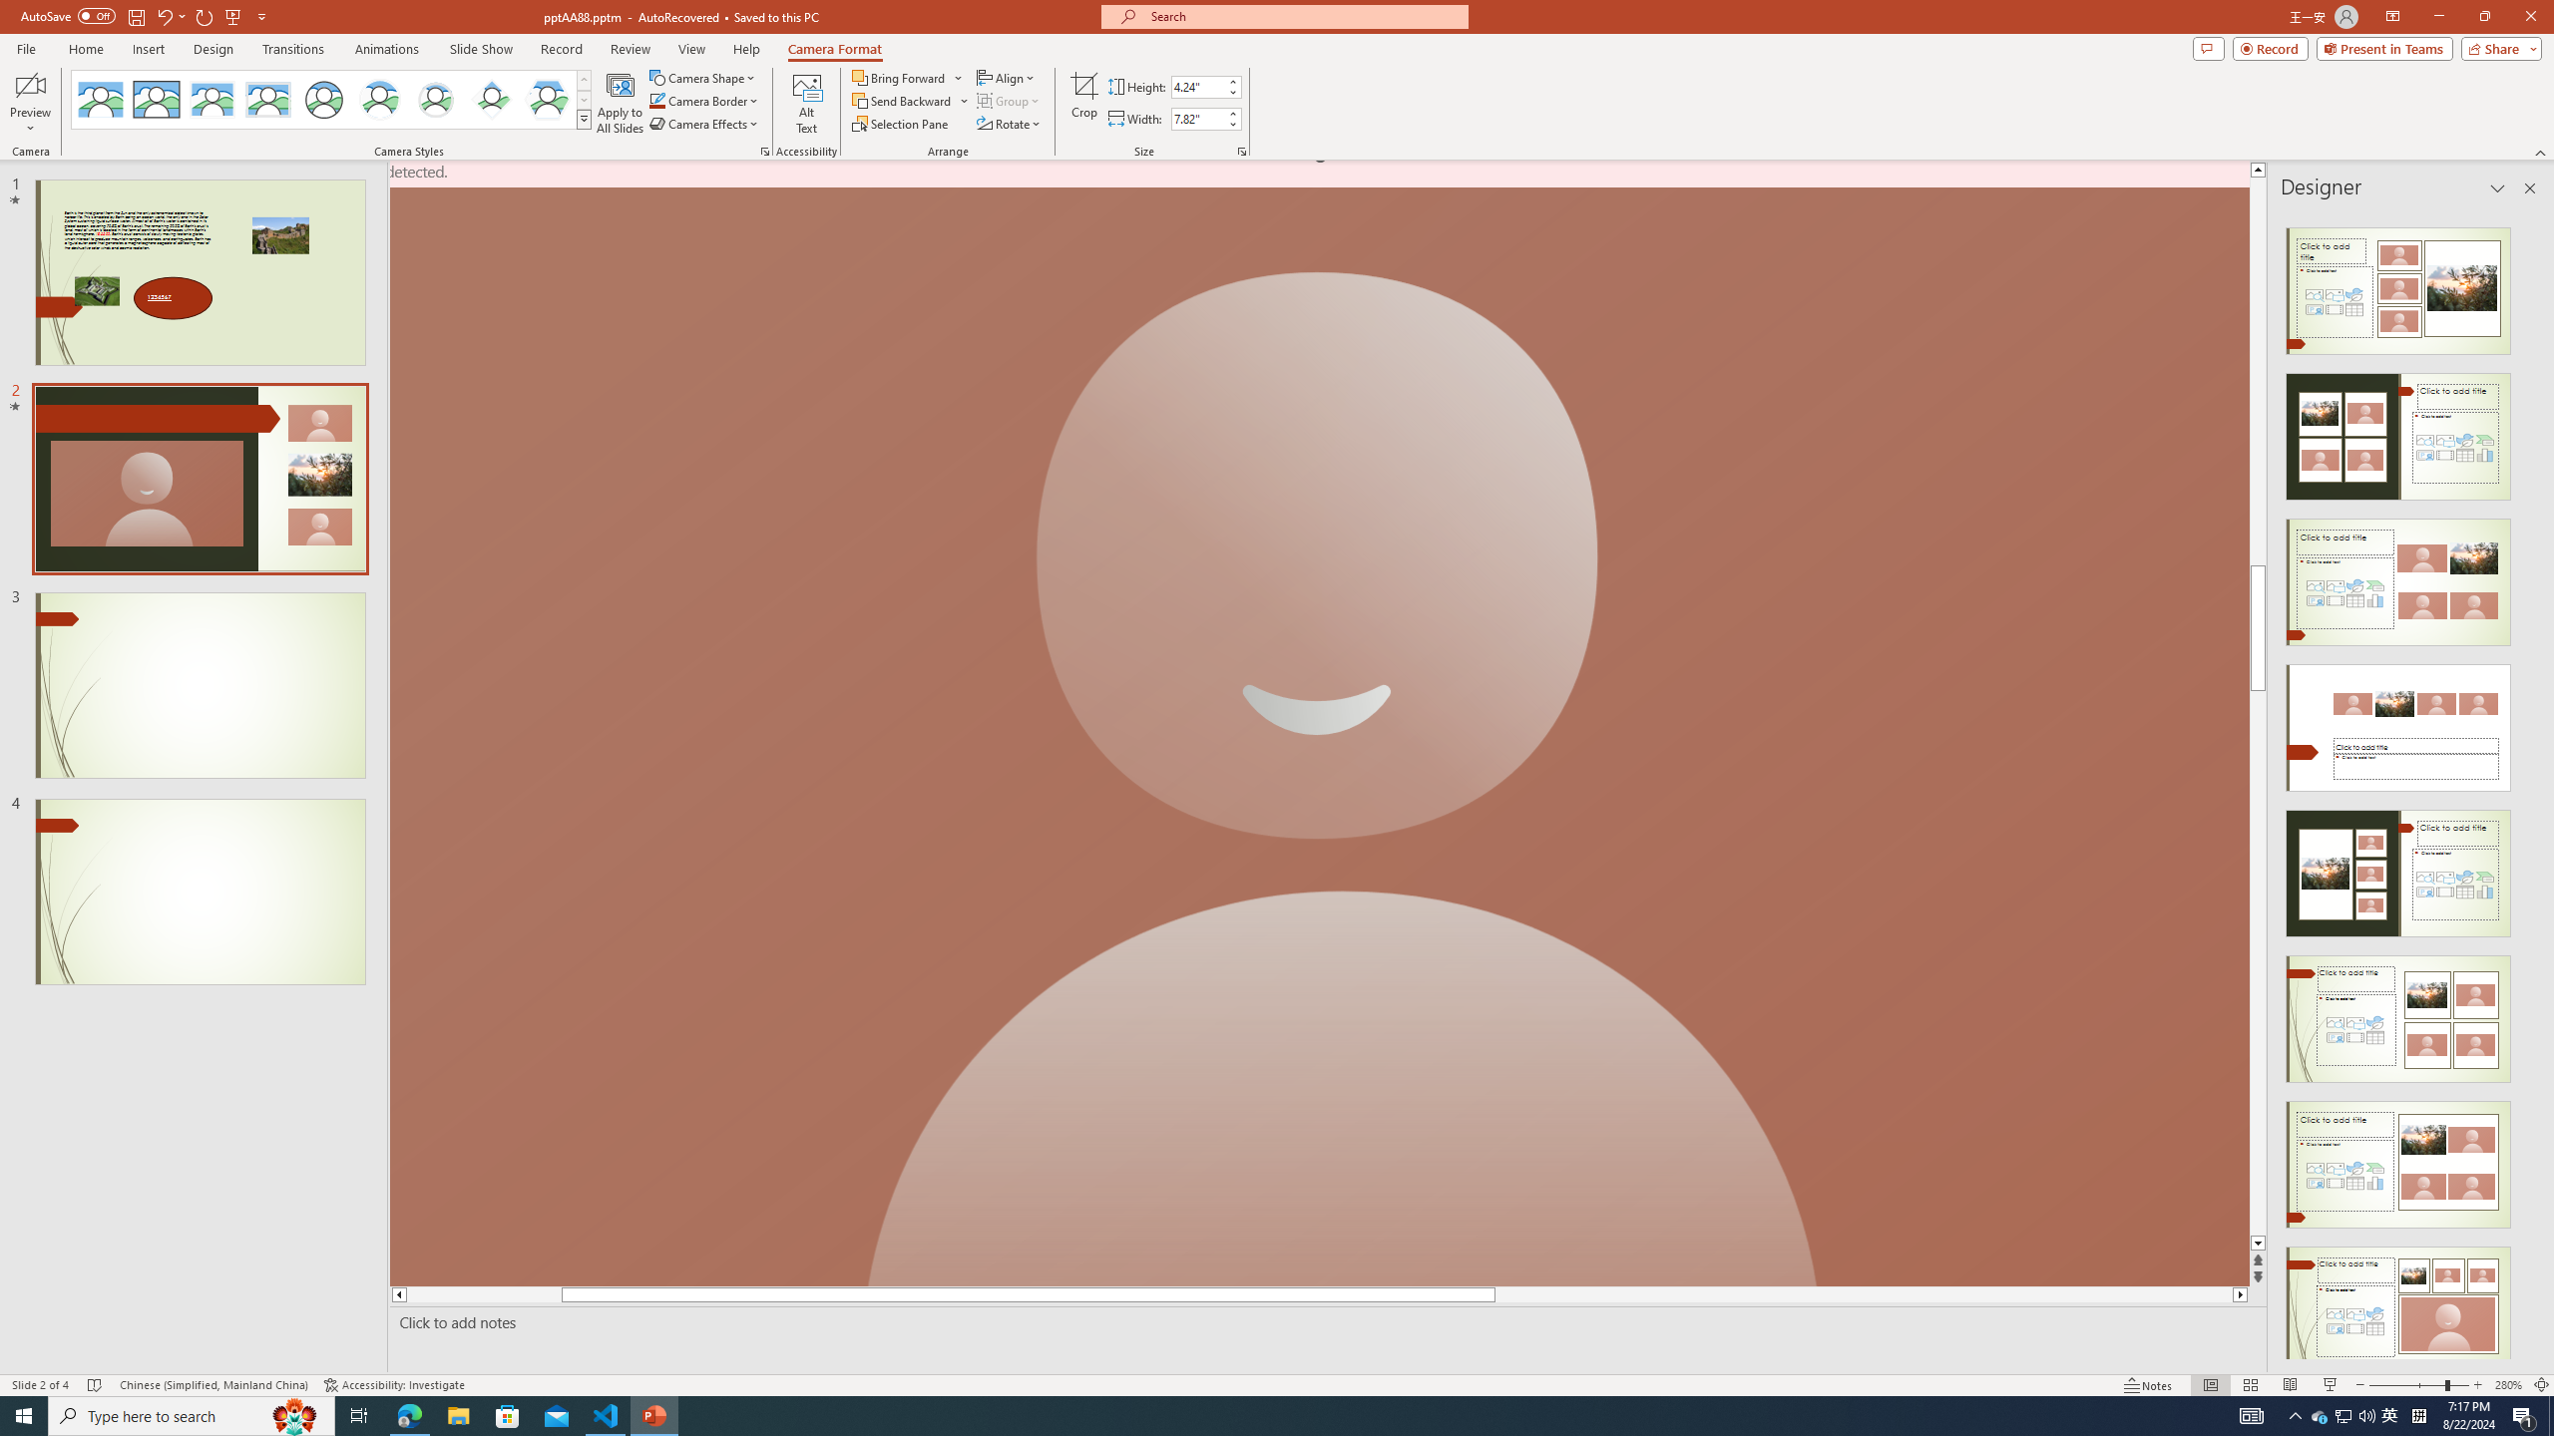 This screenshot has width=2554, height=1436. Describe the element at coordinates (323, 100) in the screenshot. I see `Simple Frame Circle` at that location.